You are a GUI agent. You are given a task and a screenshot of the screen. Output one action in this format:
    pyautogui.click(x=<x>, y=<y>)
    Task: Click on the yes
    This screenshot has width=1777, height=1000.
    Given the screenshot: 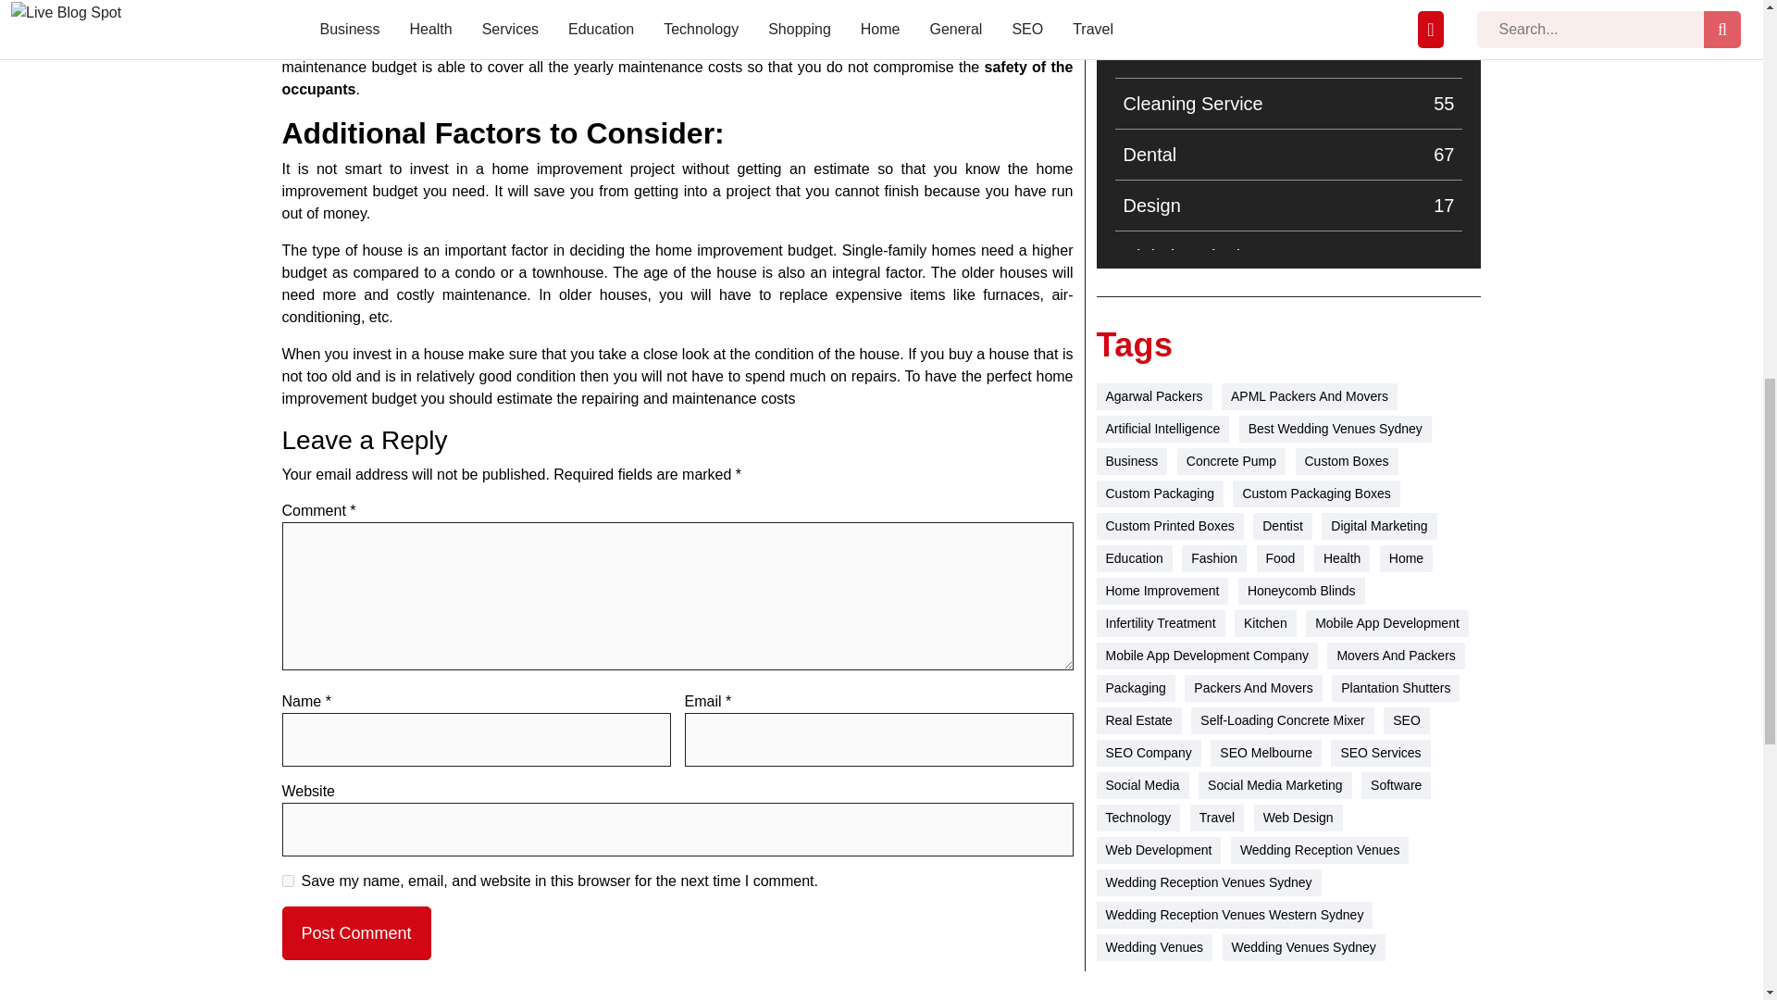 What is the action you would take?
    pyautogui.click(x=1288, y=104)
    